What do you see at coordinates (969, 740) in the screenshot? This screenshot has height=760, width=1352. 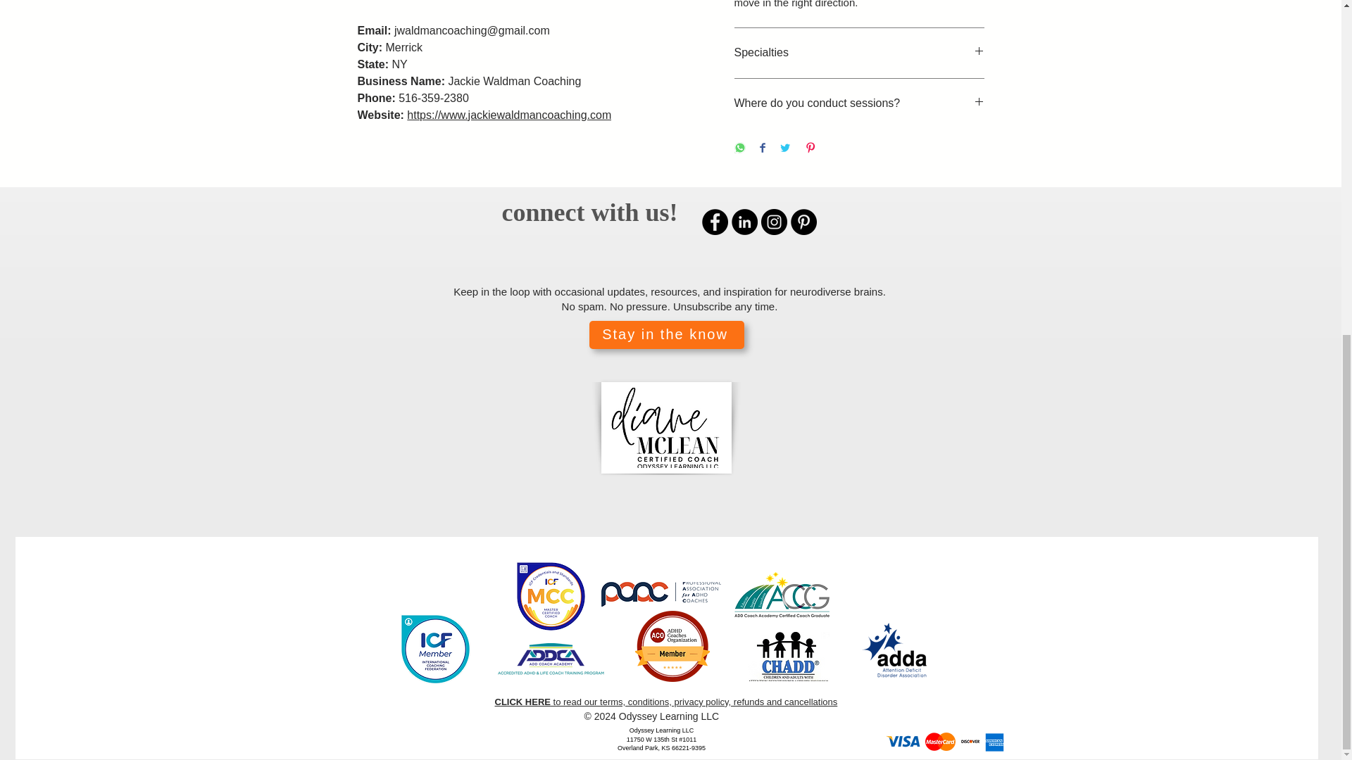 I see `discover.png` at bounding box center [969, 740].